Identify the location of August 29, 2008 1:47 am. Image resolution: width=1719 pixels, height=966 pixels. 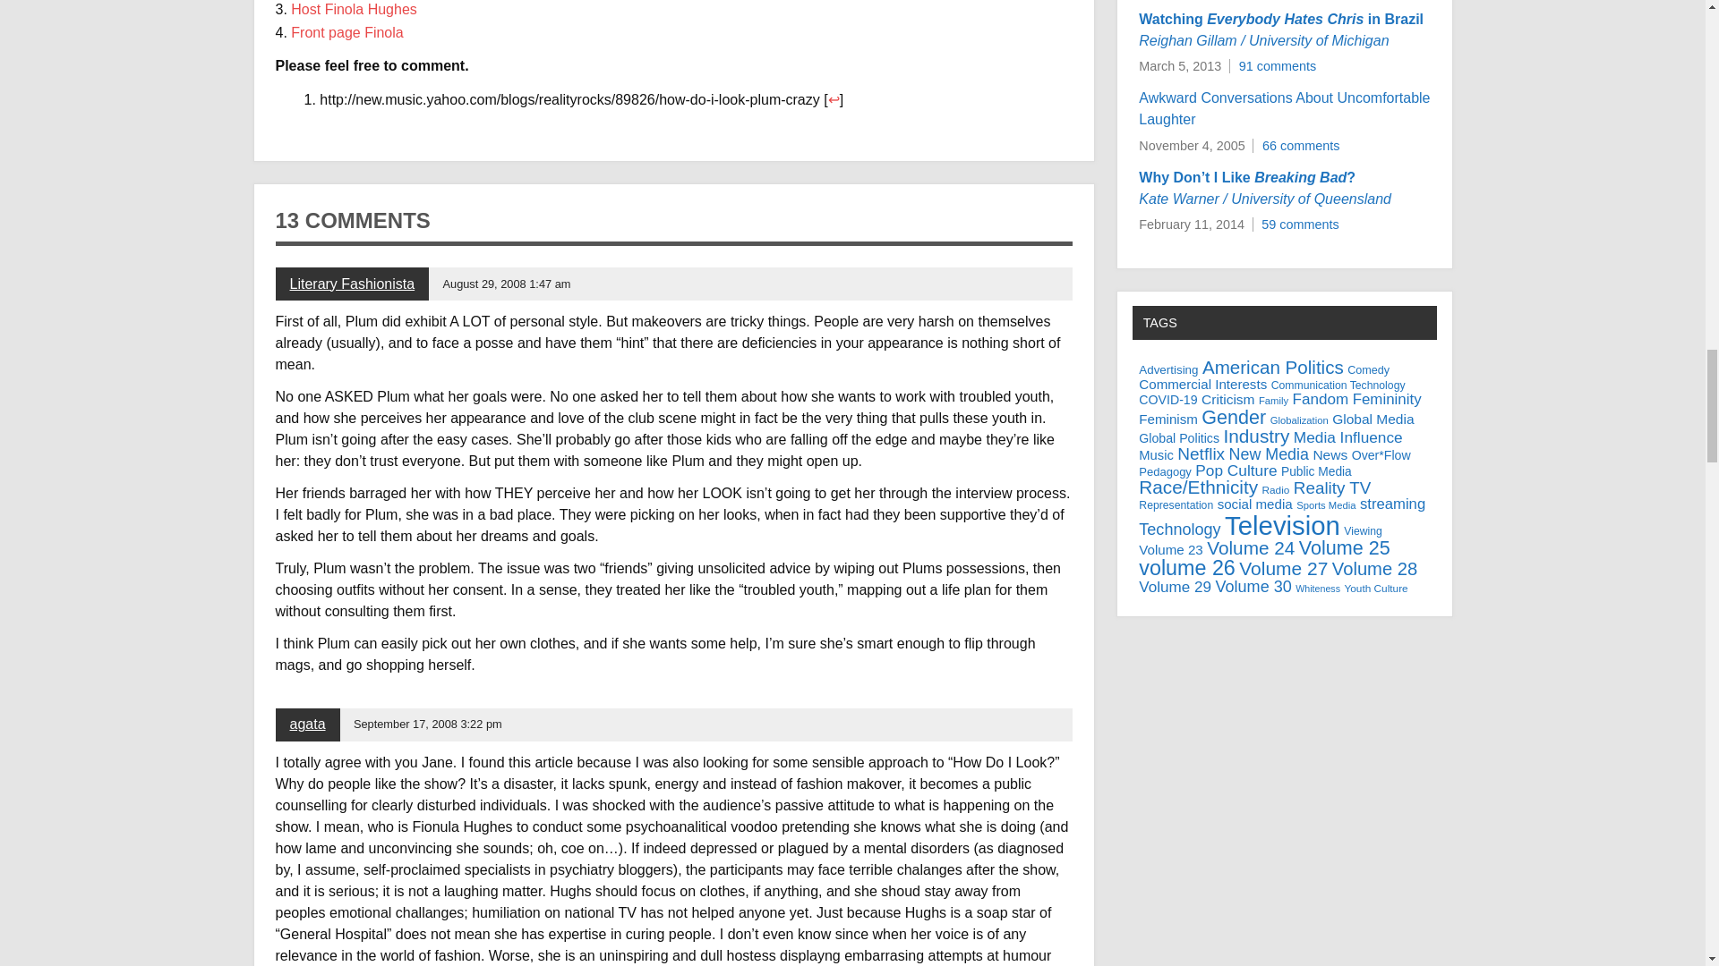
(506, 284).